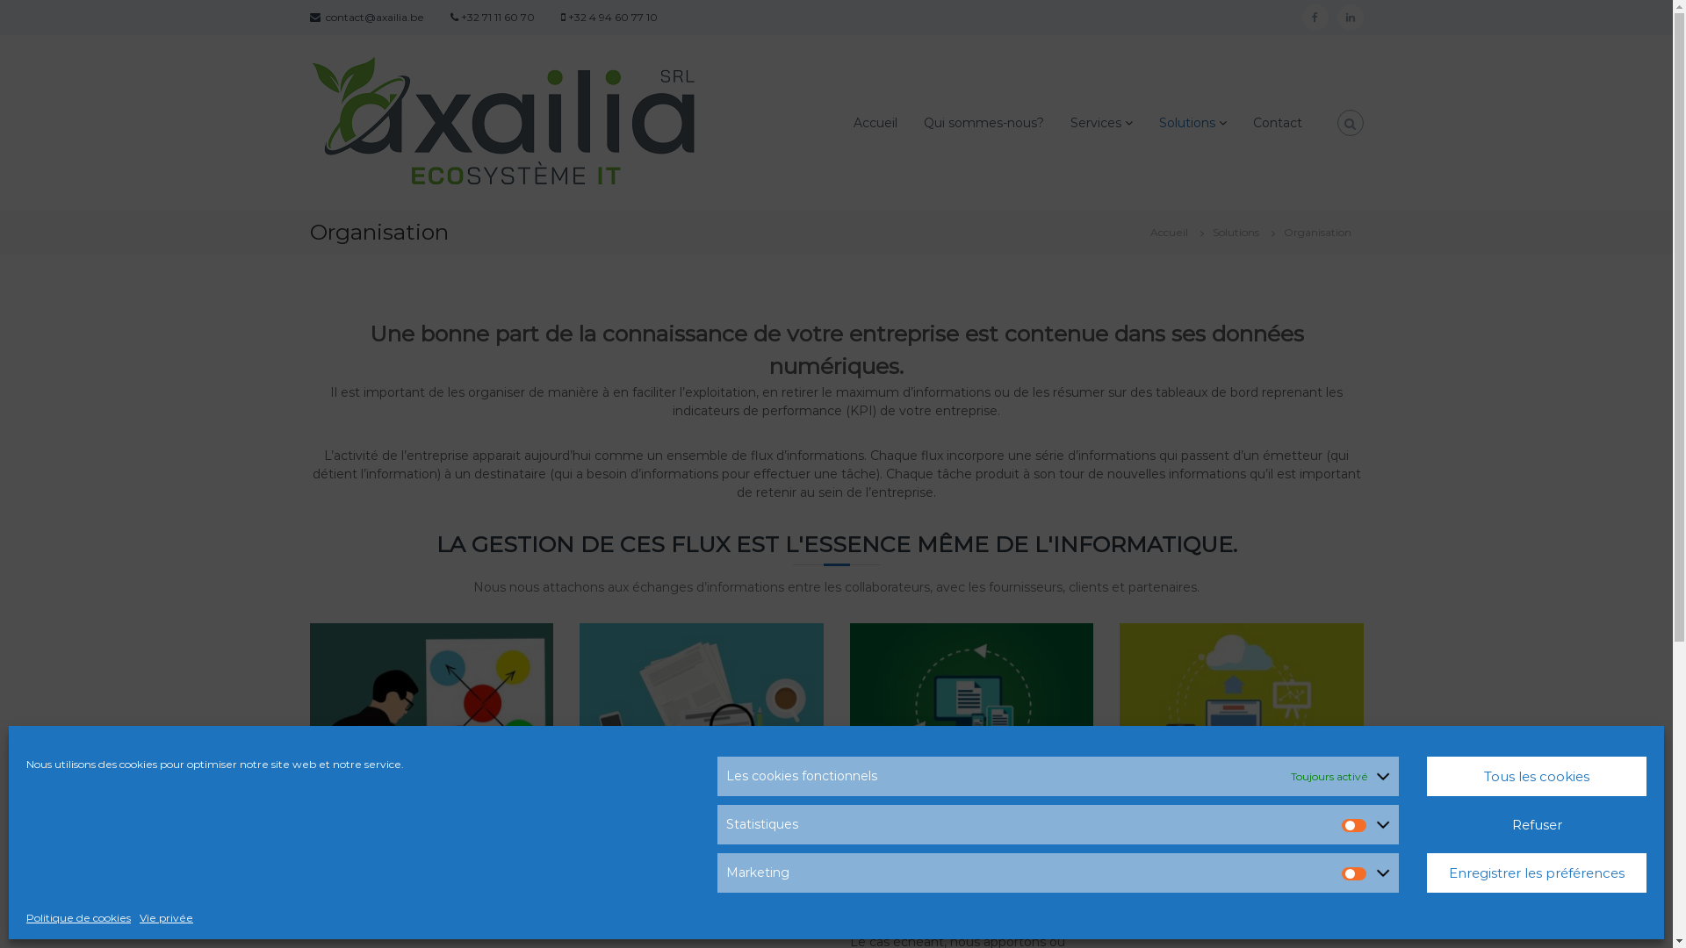  Describe the element at coordinates (736, 109) in the screenshot. I see `Axailia` at that location.